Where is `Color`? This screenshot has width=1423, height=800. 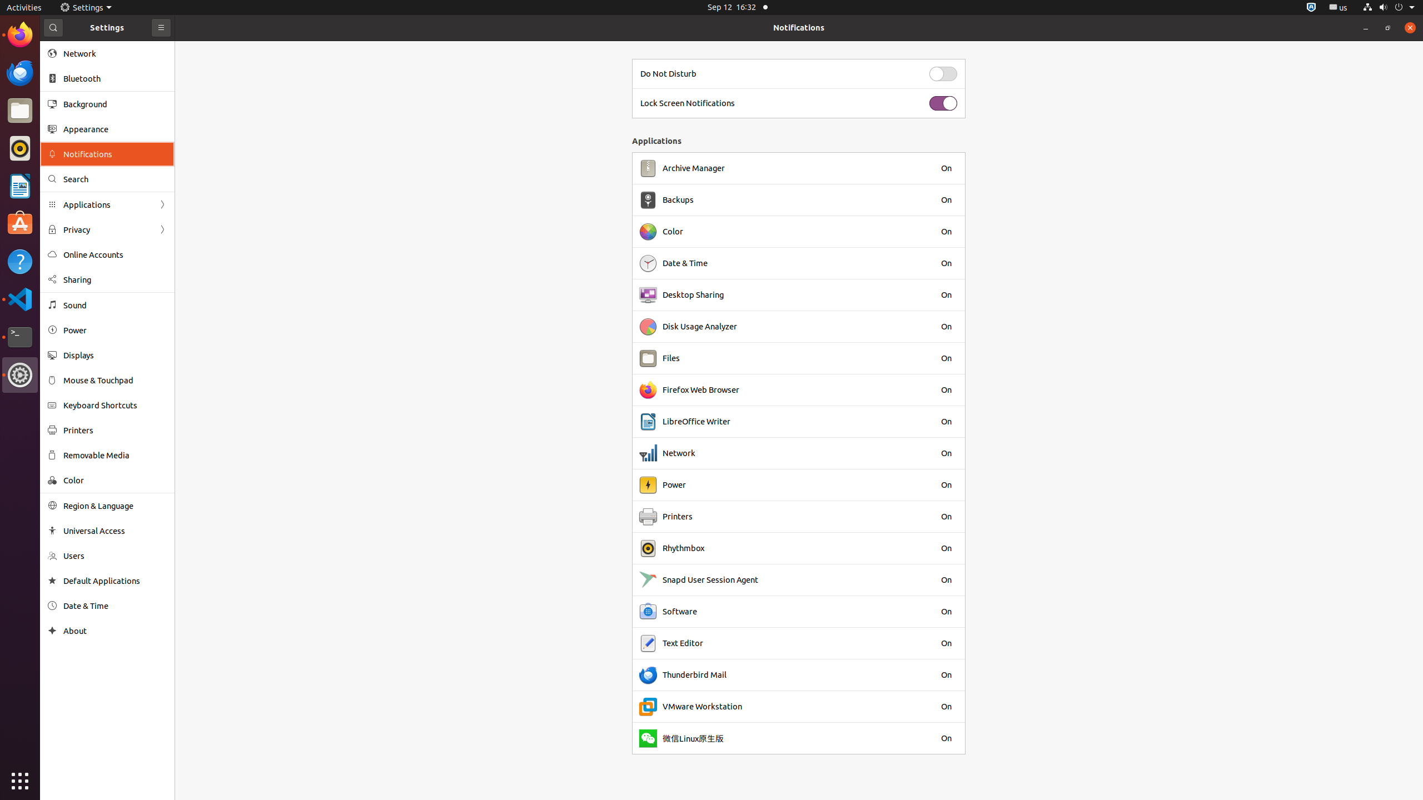 Color is located at coordinates (115, 480).